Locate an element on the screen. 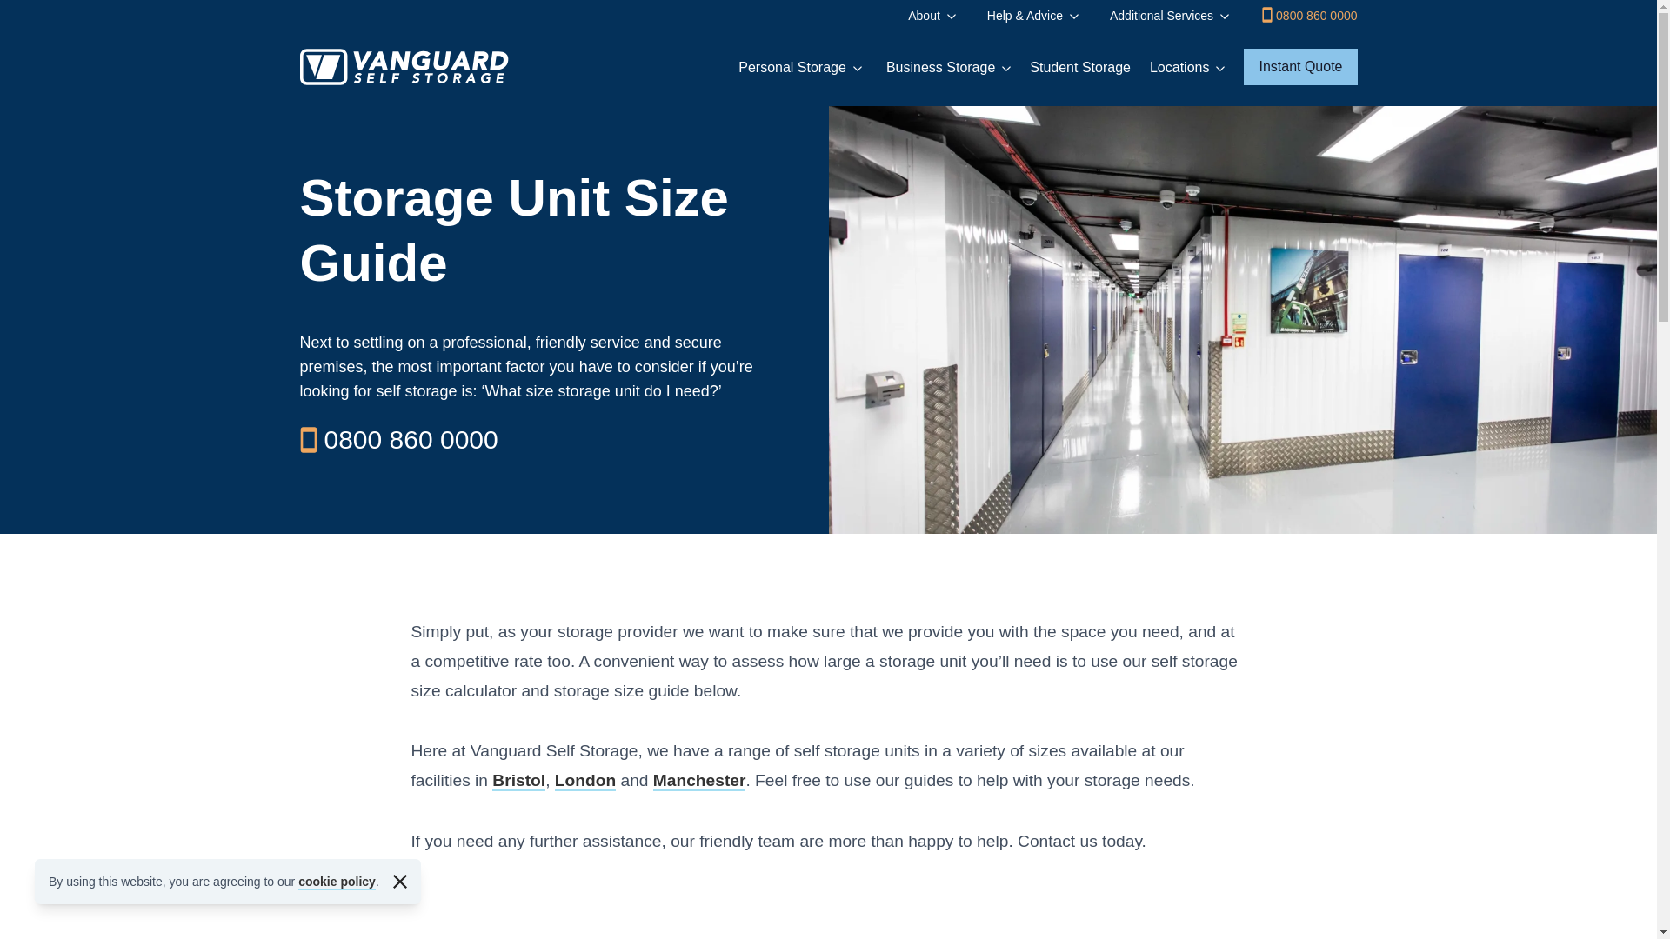 This screenshot has width=1670, height=939. Personal Storage is located at coordinates (799, 67).